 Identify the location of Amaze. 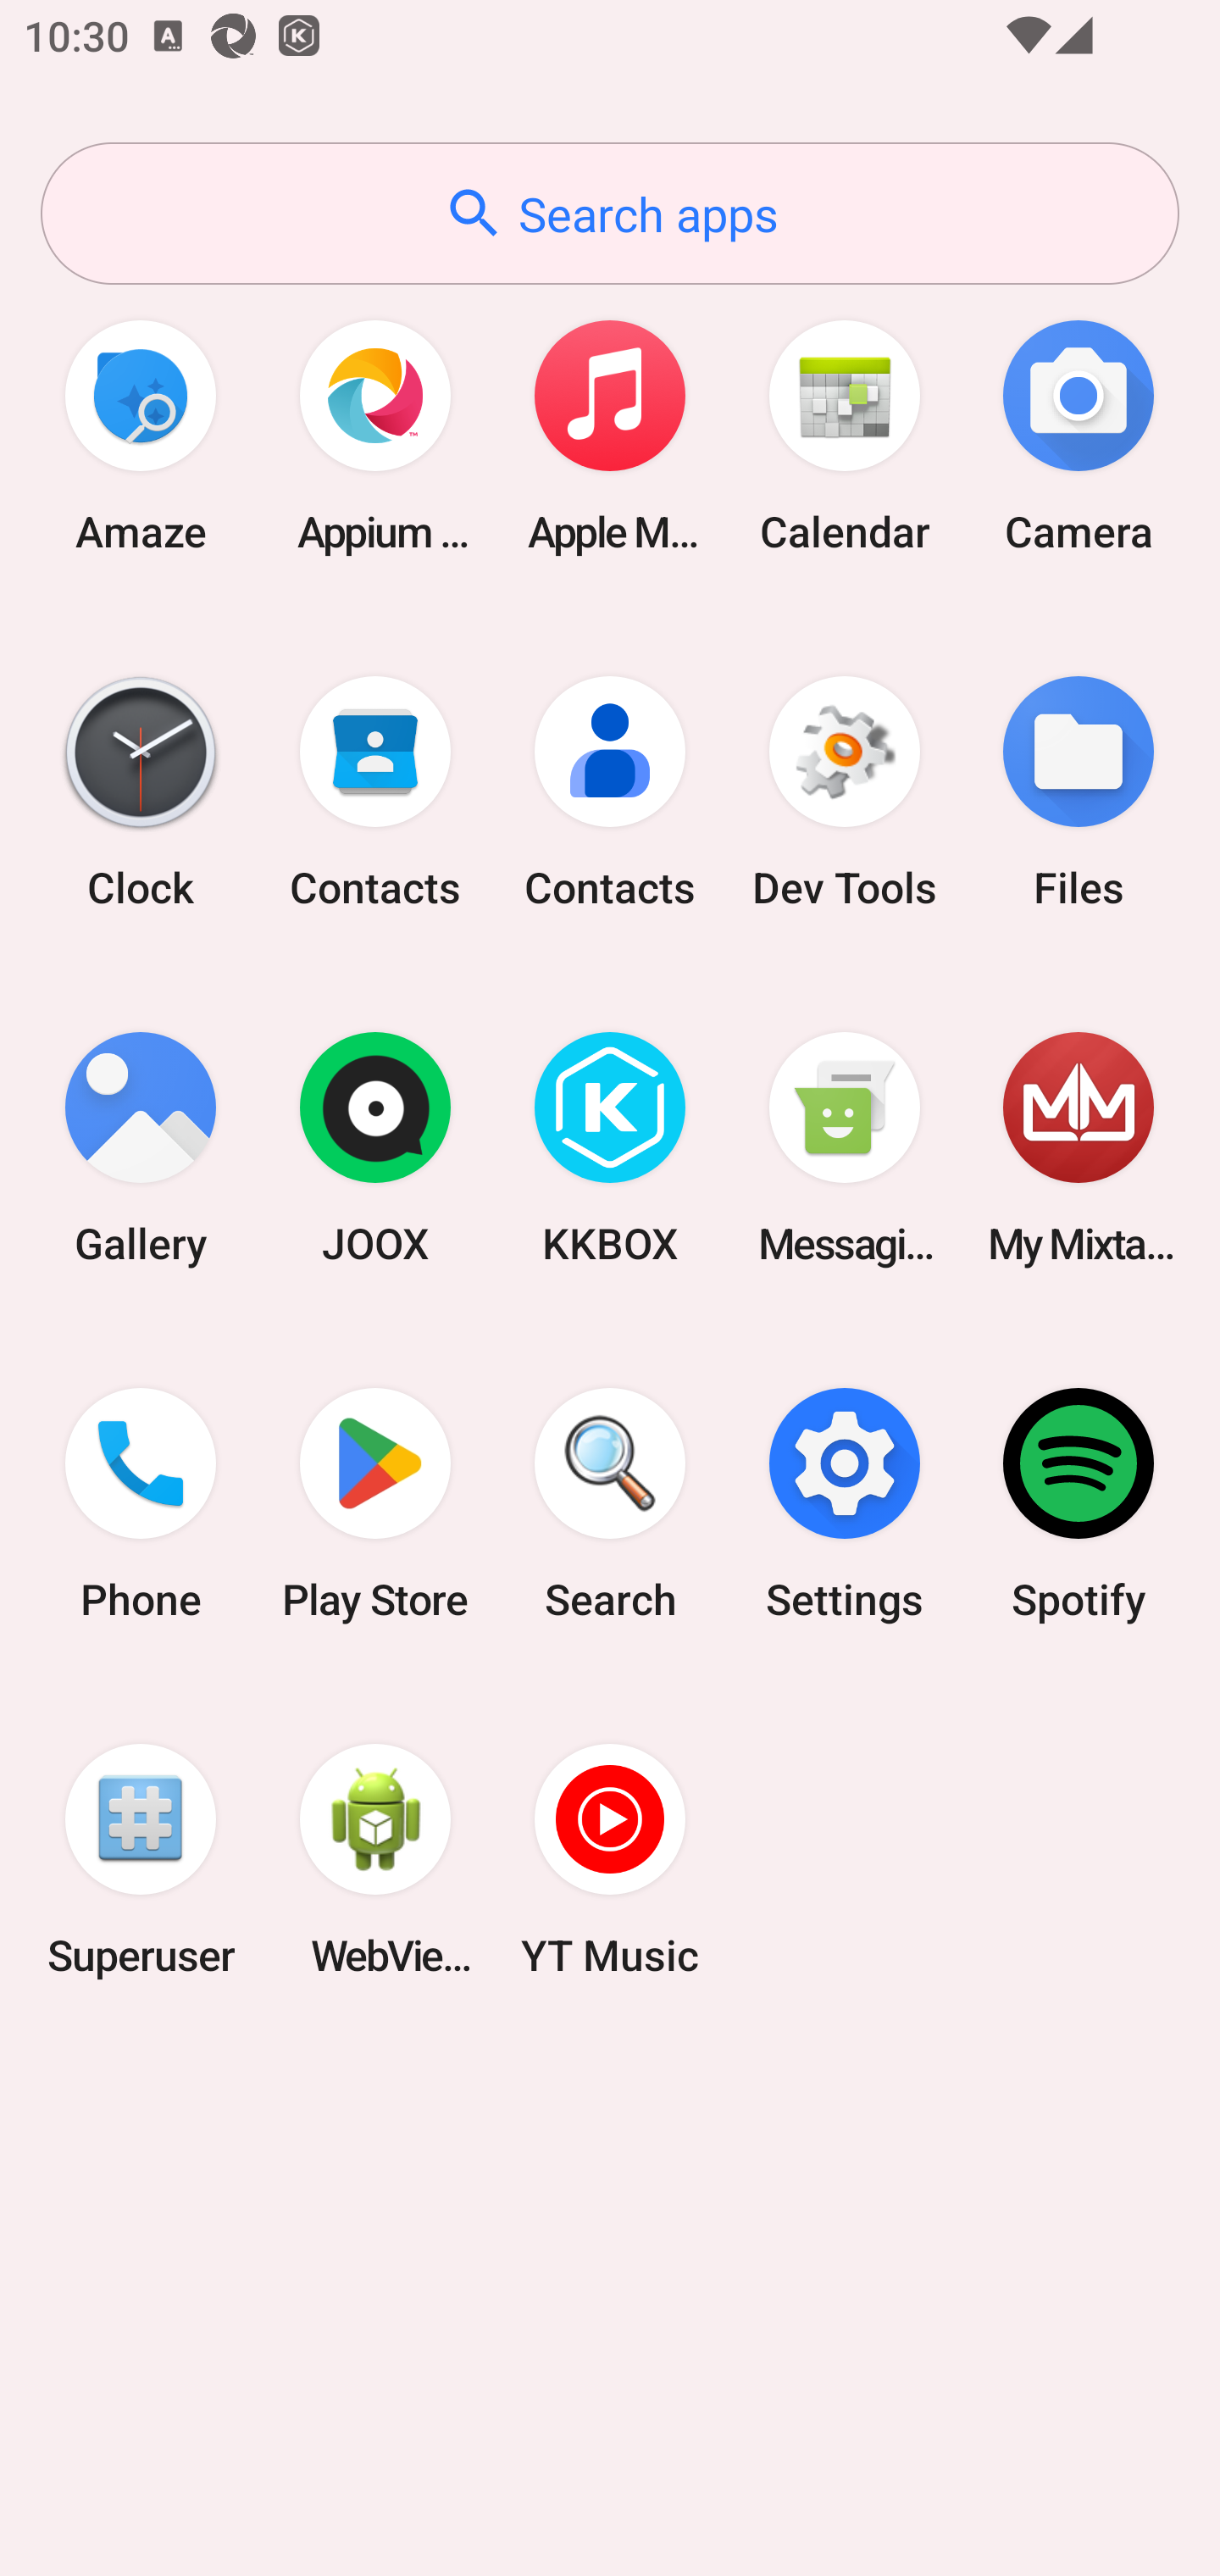
(141, 436).